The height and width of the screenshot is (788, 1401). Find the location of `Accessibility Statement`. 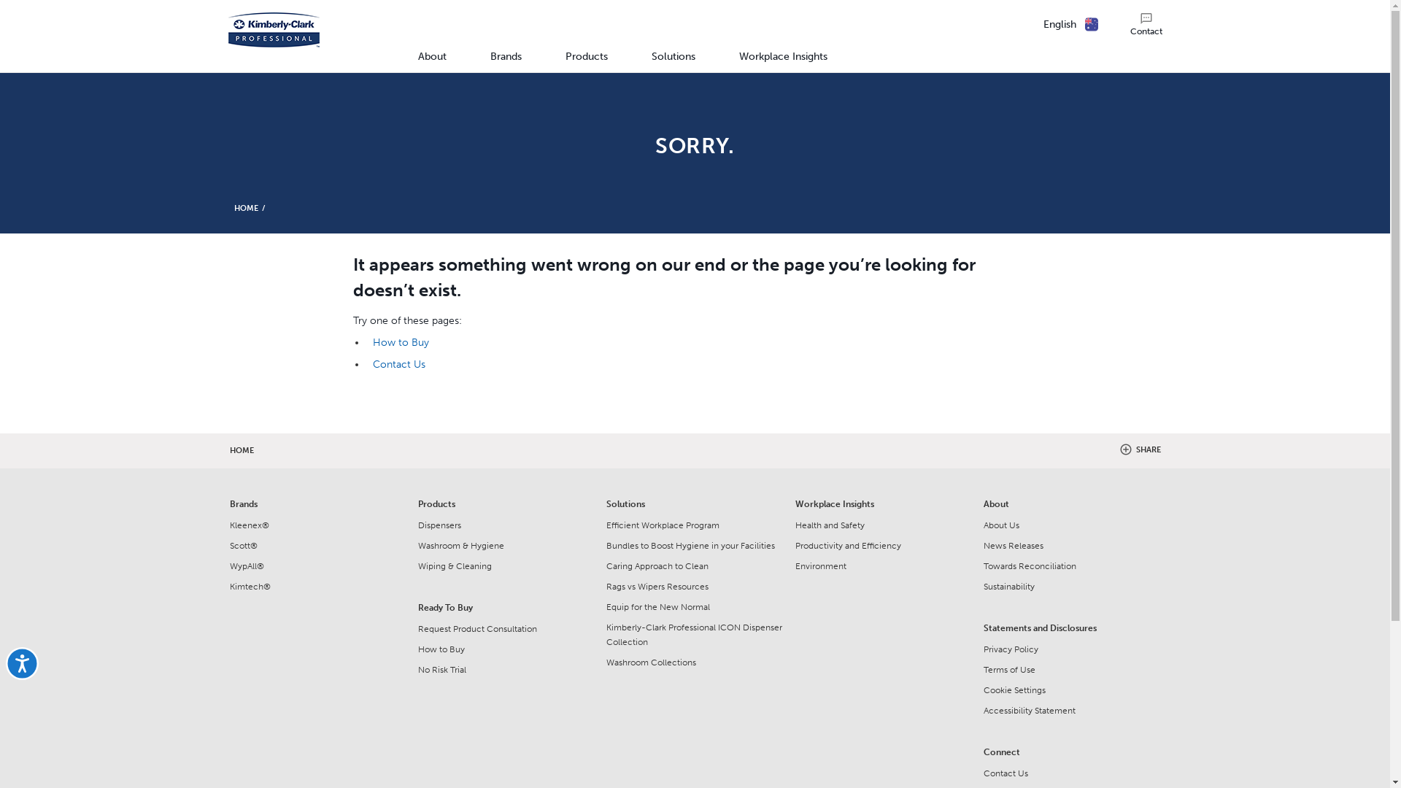

Accessibility Statement is located at coordinates (1072, 711).